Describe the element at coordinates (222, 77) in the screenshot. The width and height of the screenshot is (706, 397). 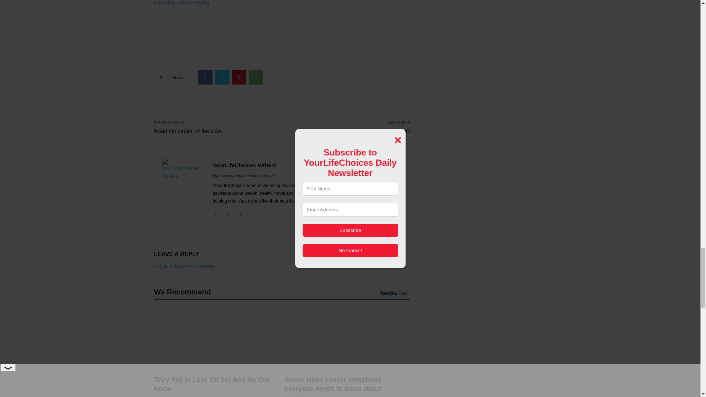
I see `Twitter` at that location.